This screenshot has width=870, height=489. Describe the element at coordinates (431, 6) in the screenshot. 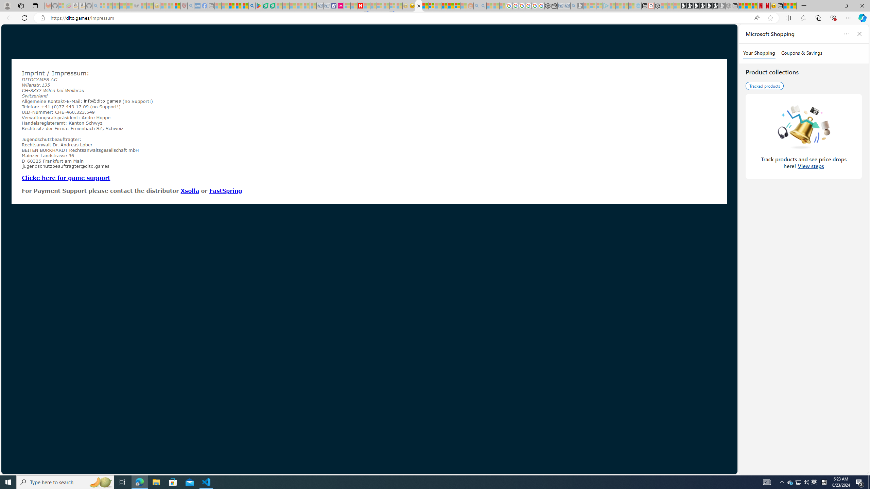

I see `Microsoft account | Privacy` at that location.